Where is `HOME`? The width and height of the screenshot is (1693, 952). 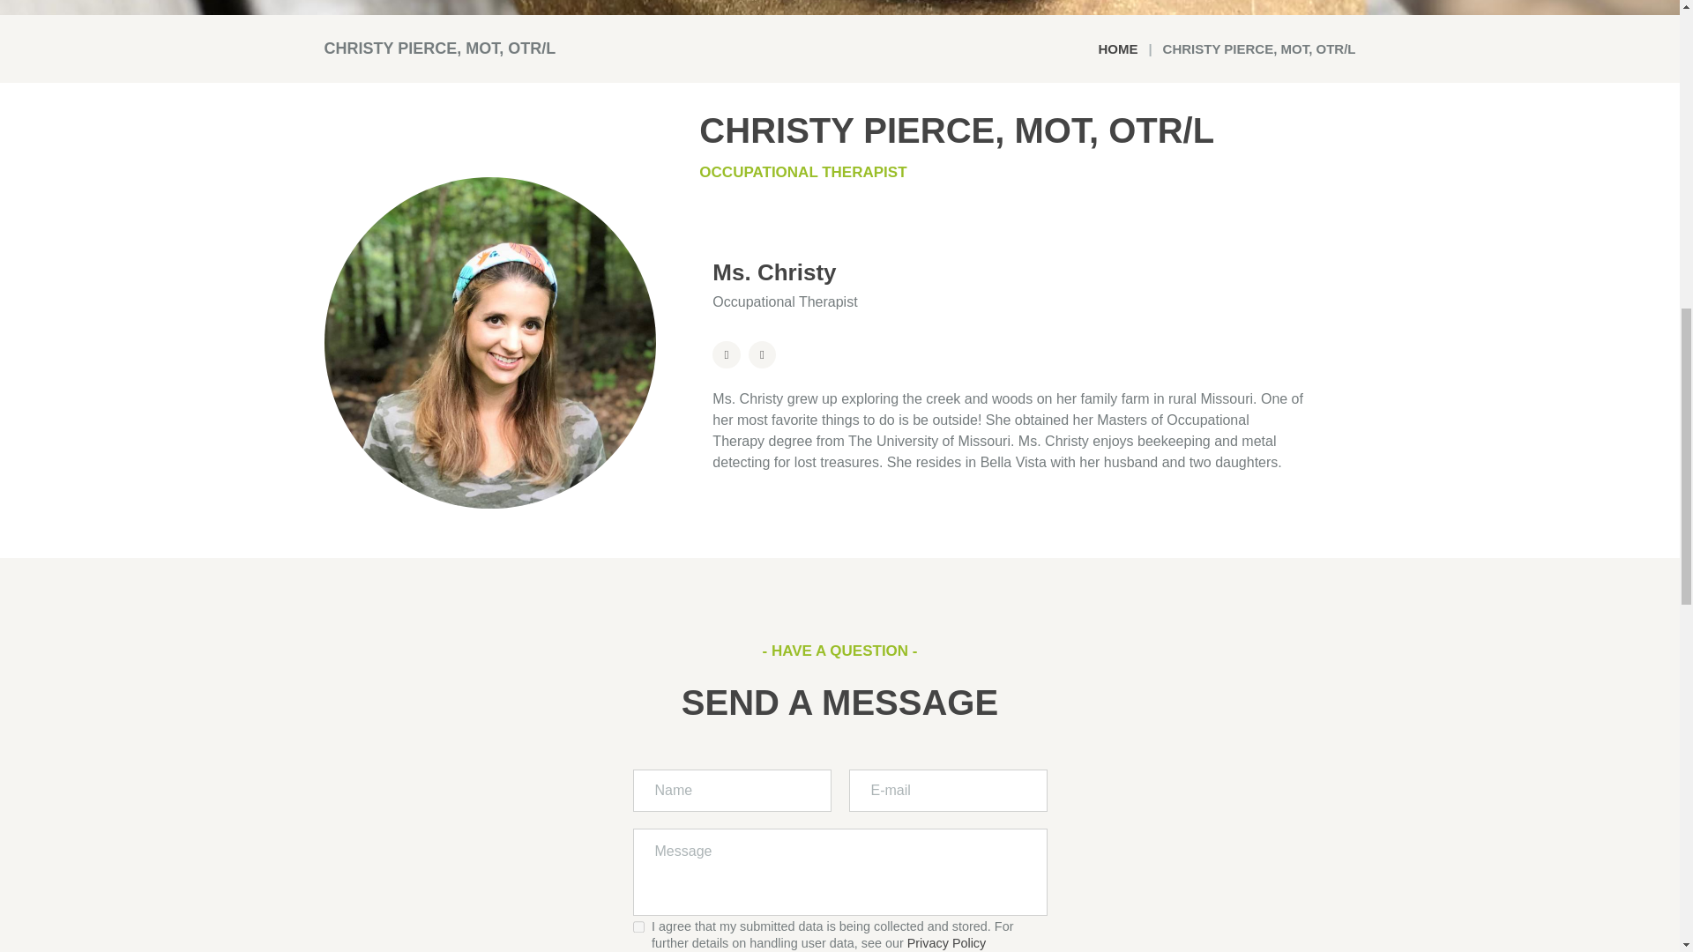
HOME is located at coordinates (1117, 49).